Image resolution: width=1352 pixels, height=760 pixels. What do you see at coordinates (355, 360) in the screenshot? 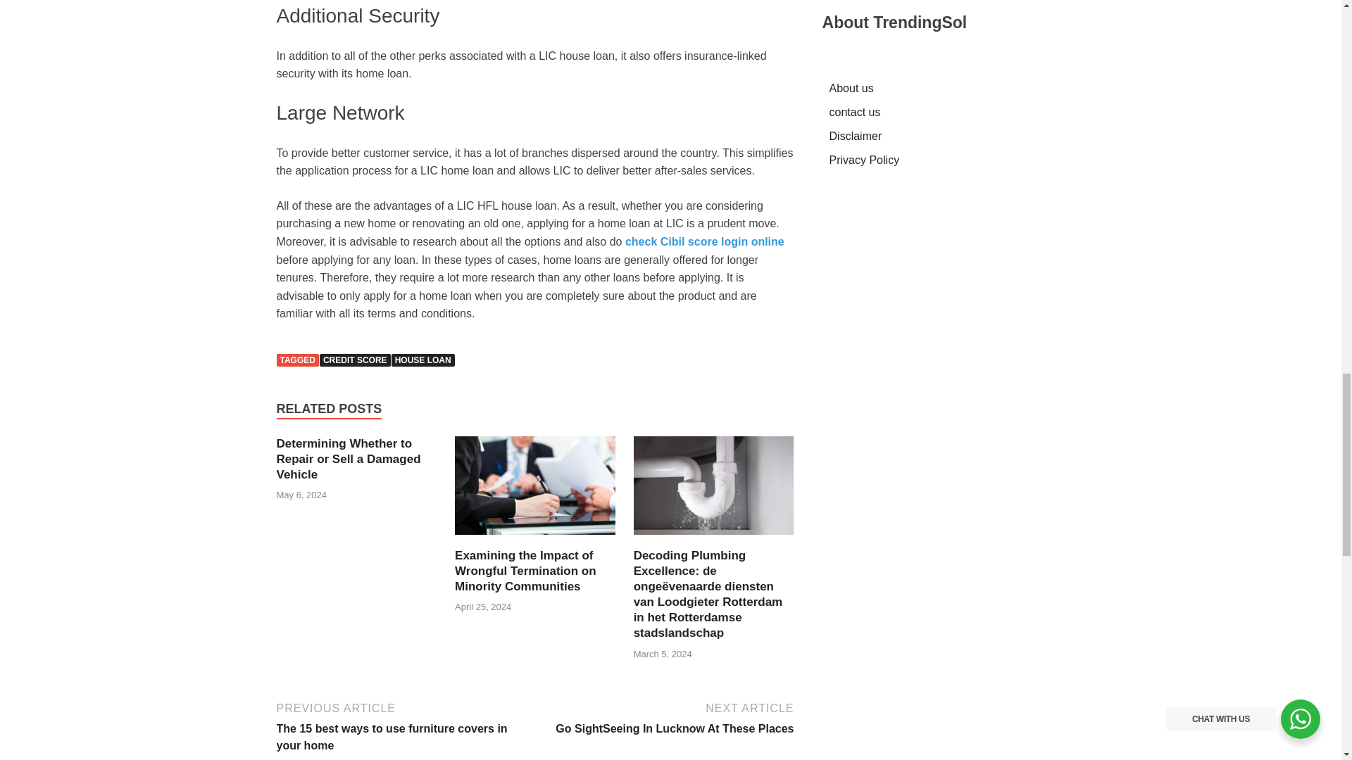
I see `CREDIT SCORE` at bounding box center [355, 360].